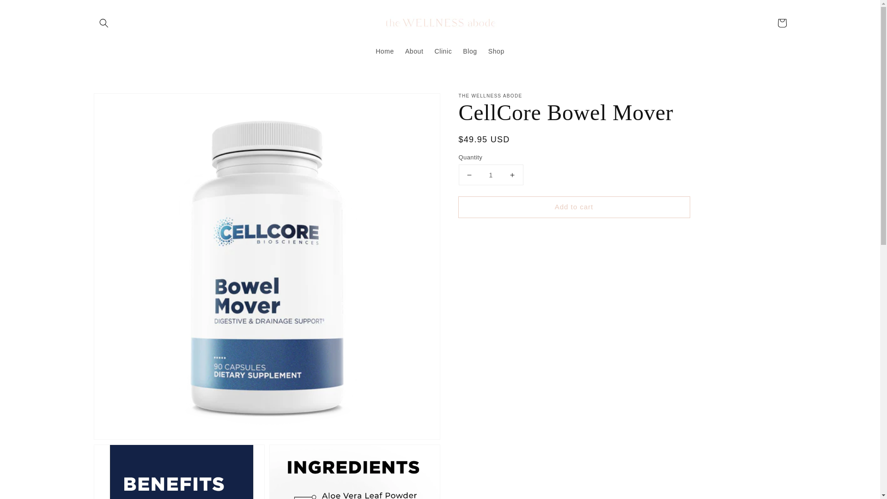 The height and width of the screenshot is (499, 887). What do you see at coordinates (28, 10) in the screenshot?
I see `Skip to content` at bounding box center [28, 10].